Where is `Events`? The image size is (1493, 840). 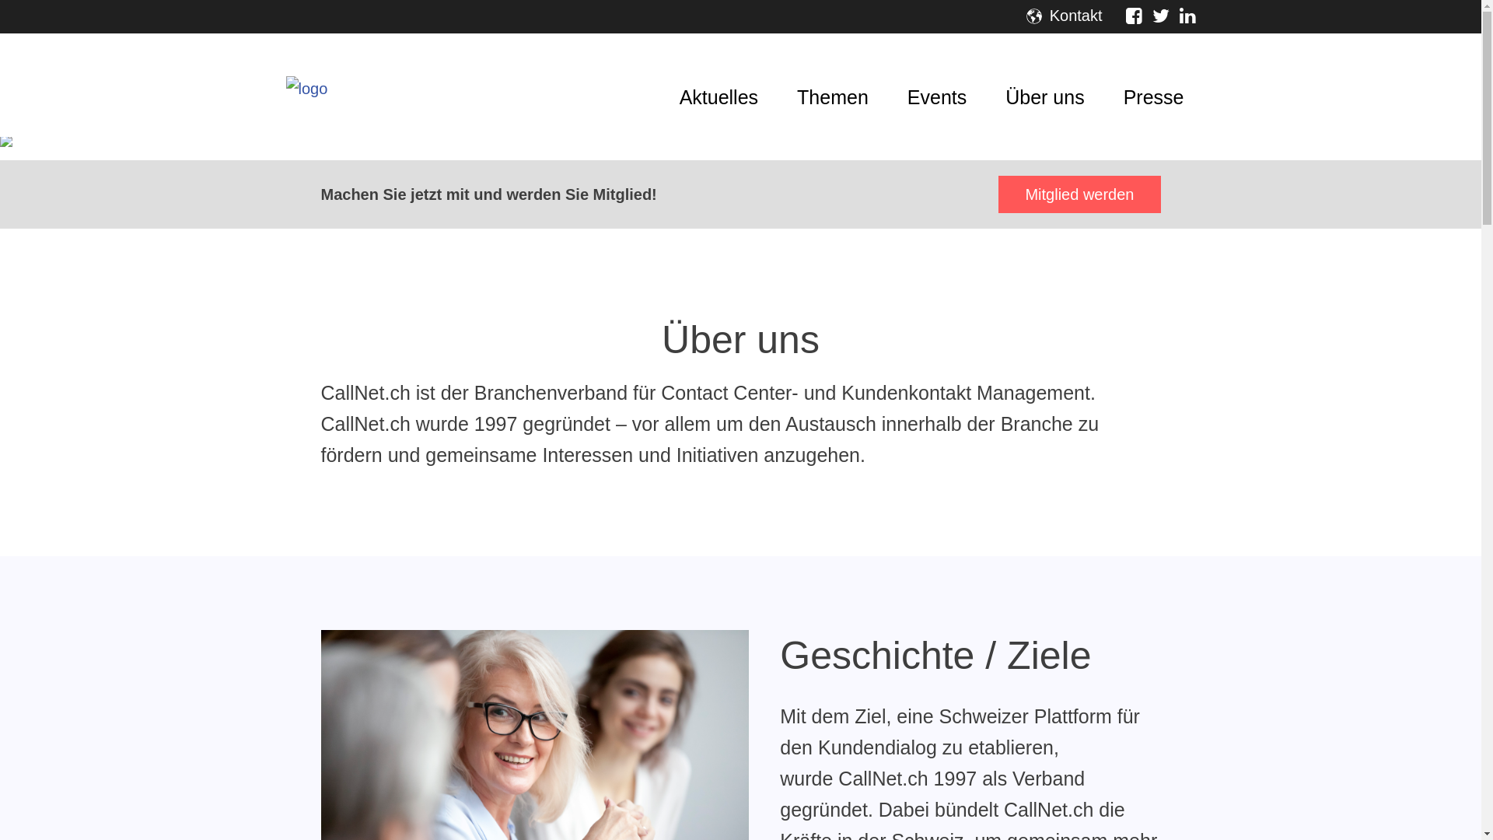
Events is located at coordinates (937, 86).